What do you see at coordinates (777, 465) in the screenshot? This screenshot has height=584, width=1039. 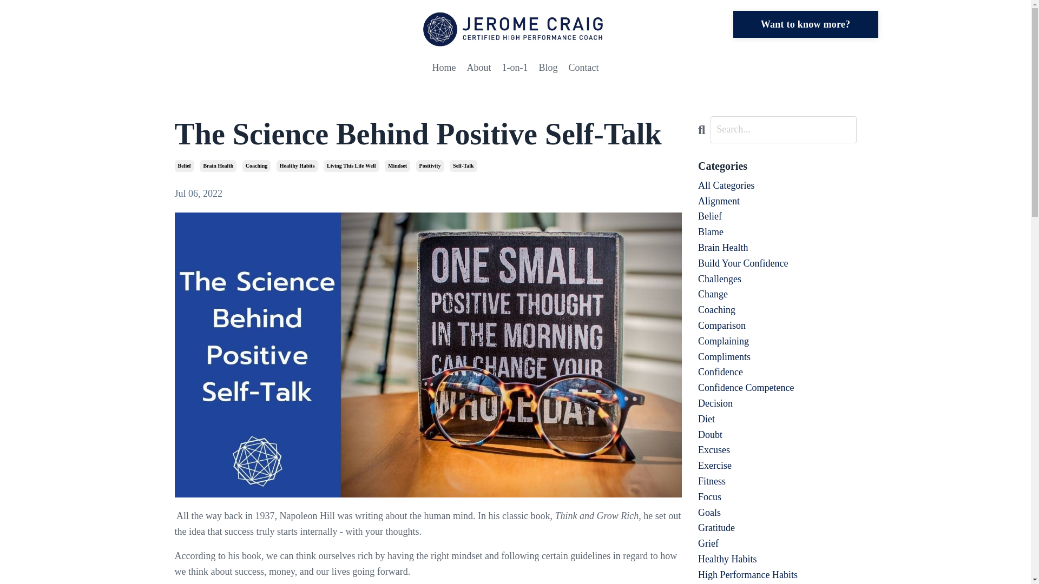 I see `Exercise` at bounding box center [777, 465].